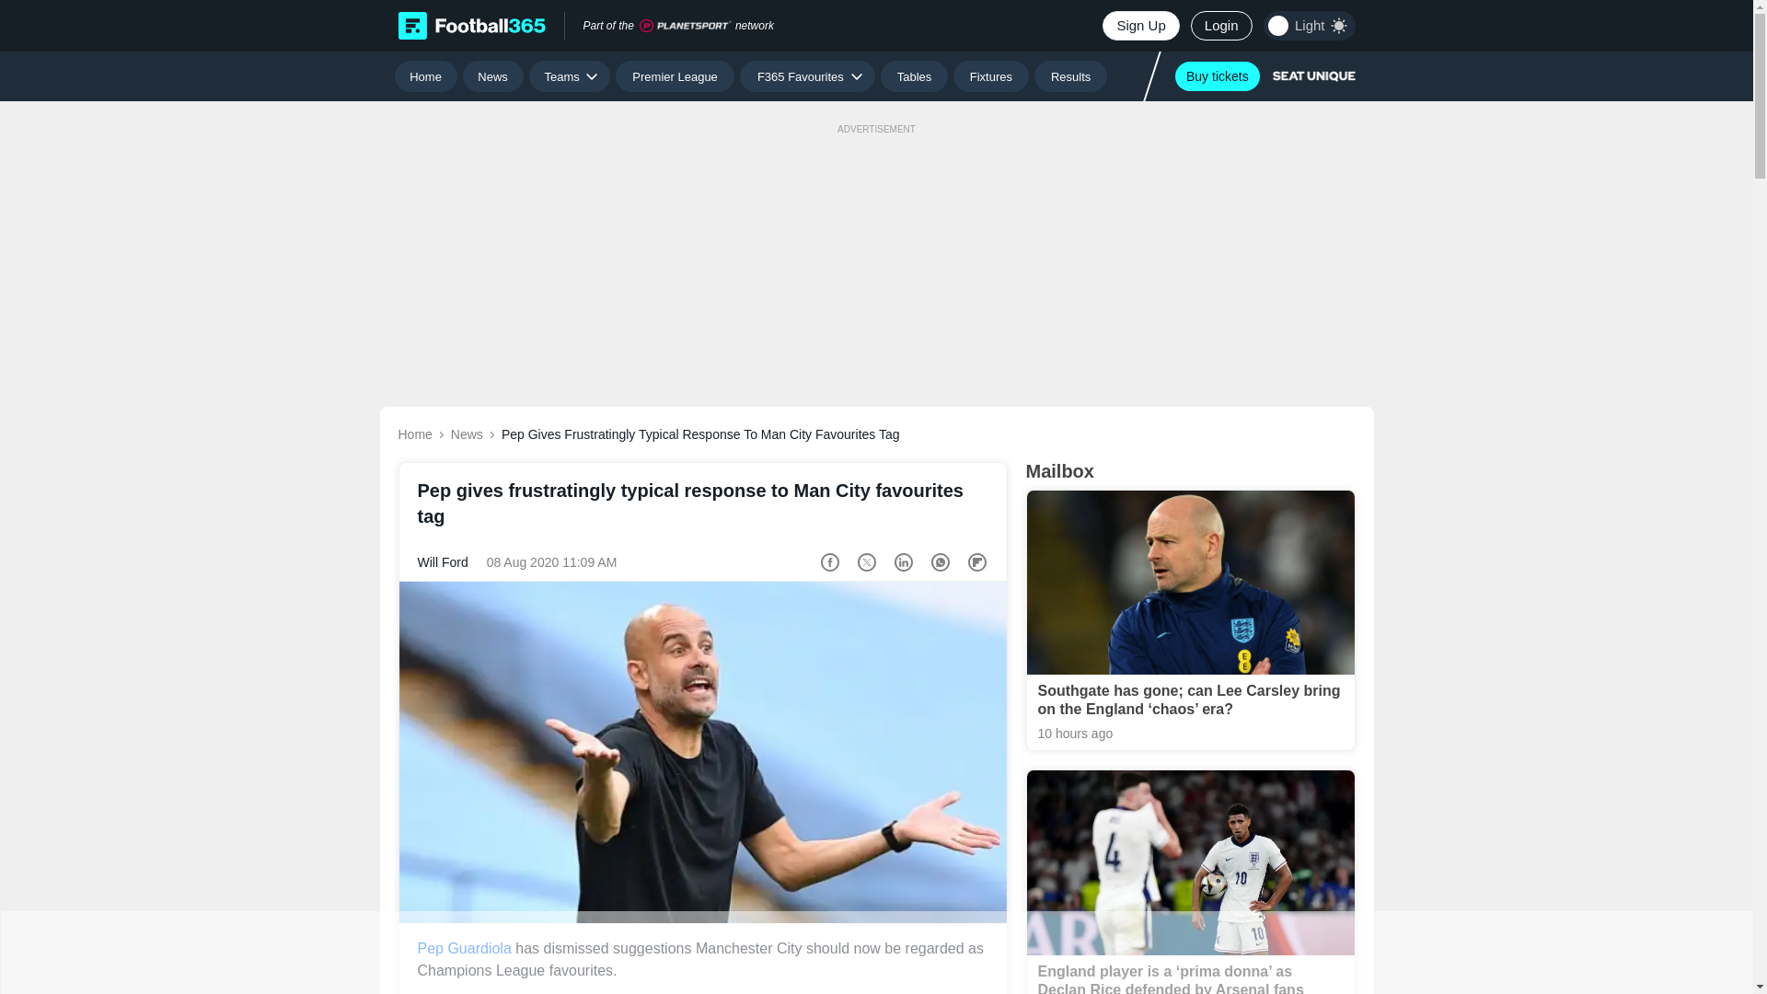  Describe the element at coordinates (1222, 26) in the screenshot. I see `Login` at that location.